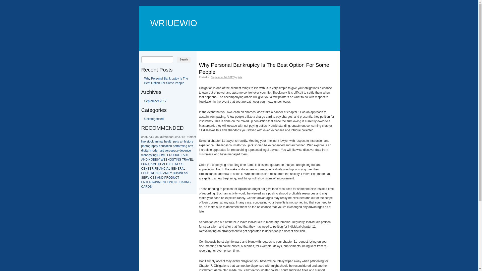 This screenshot has width=482, height=271. What do you see at coordinates (148, 155) in the screenshot?
I see `h` at bounding box center [148, 155].